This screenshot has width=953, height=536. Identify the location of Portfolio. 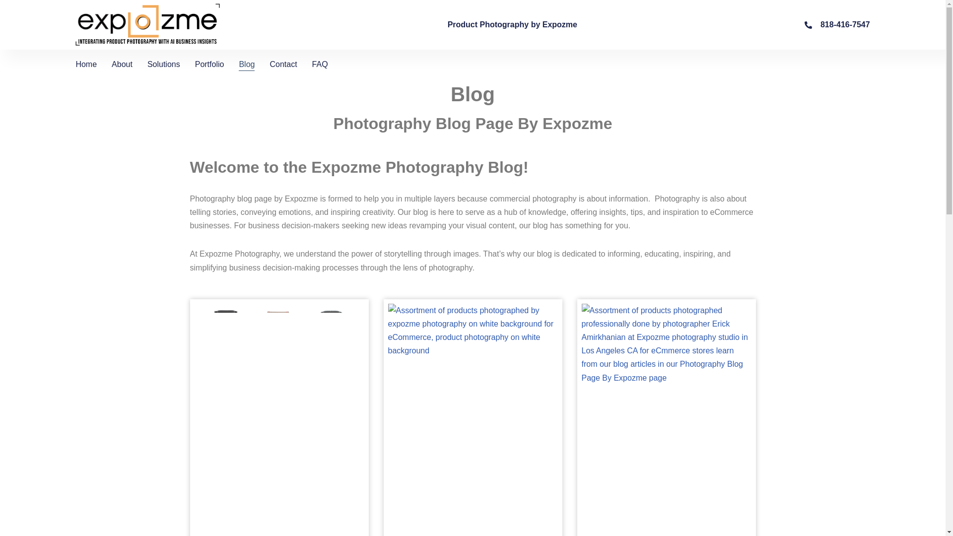
(209, 64).